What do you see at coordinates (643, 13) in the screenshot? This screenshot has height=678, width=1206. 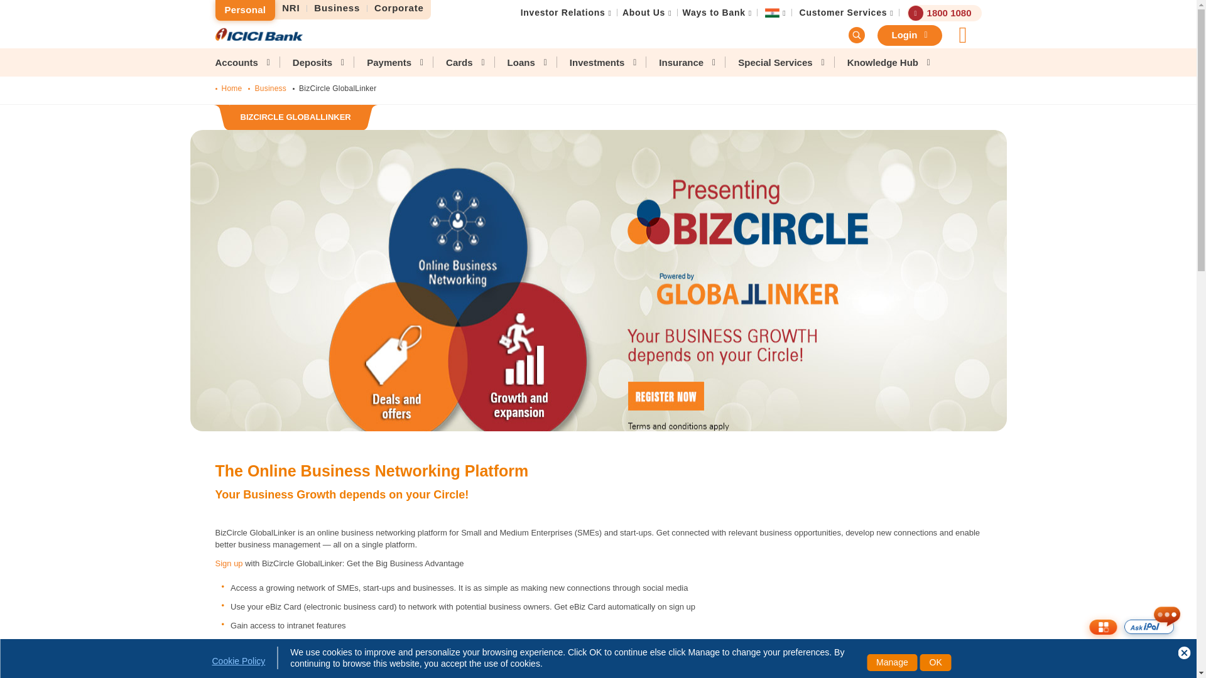 I see `About Us` at bounding box center [643, 13].